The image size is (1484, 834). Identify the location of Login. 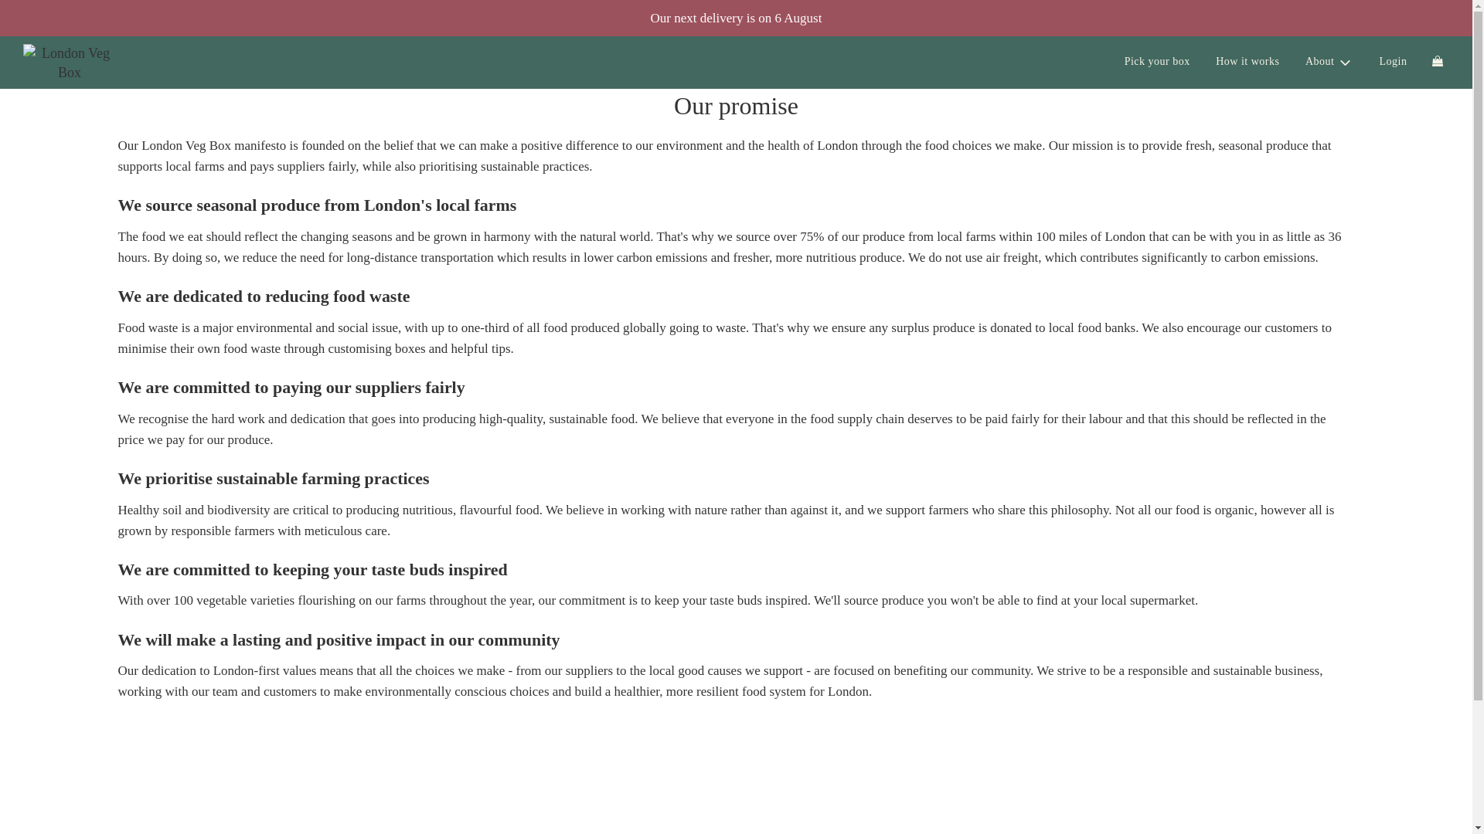
(1393, 62).